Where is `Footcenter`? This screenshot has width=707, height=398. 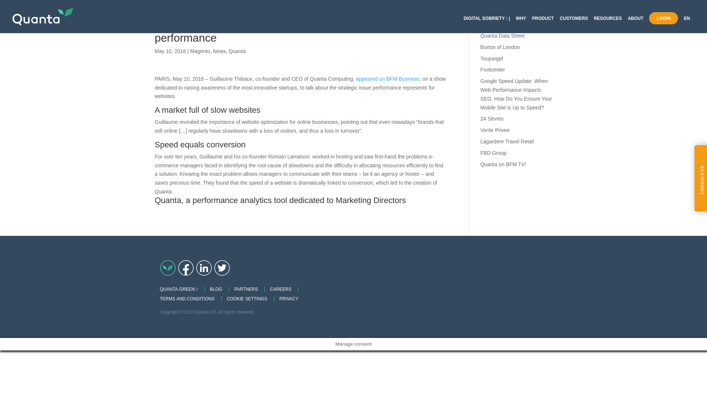 Footcenter is located at coordinates (493, 69).